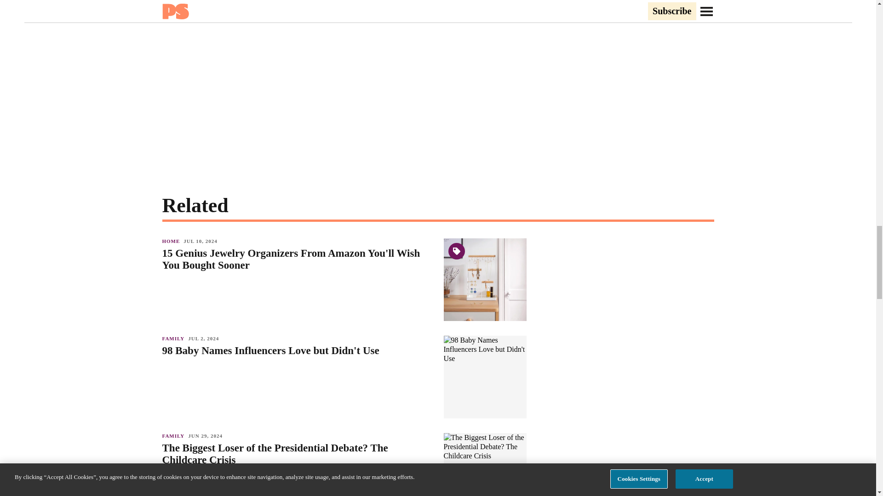 The width and height of the screenshot is (883, 496). I want to click on FAMILY, so click(175, 338).